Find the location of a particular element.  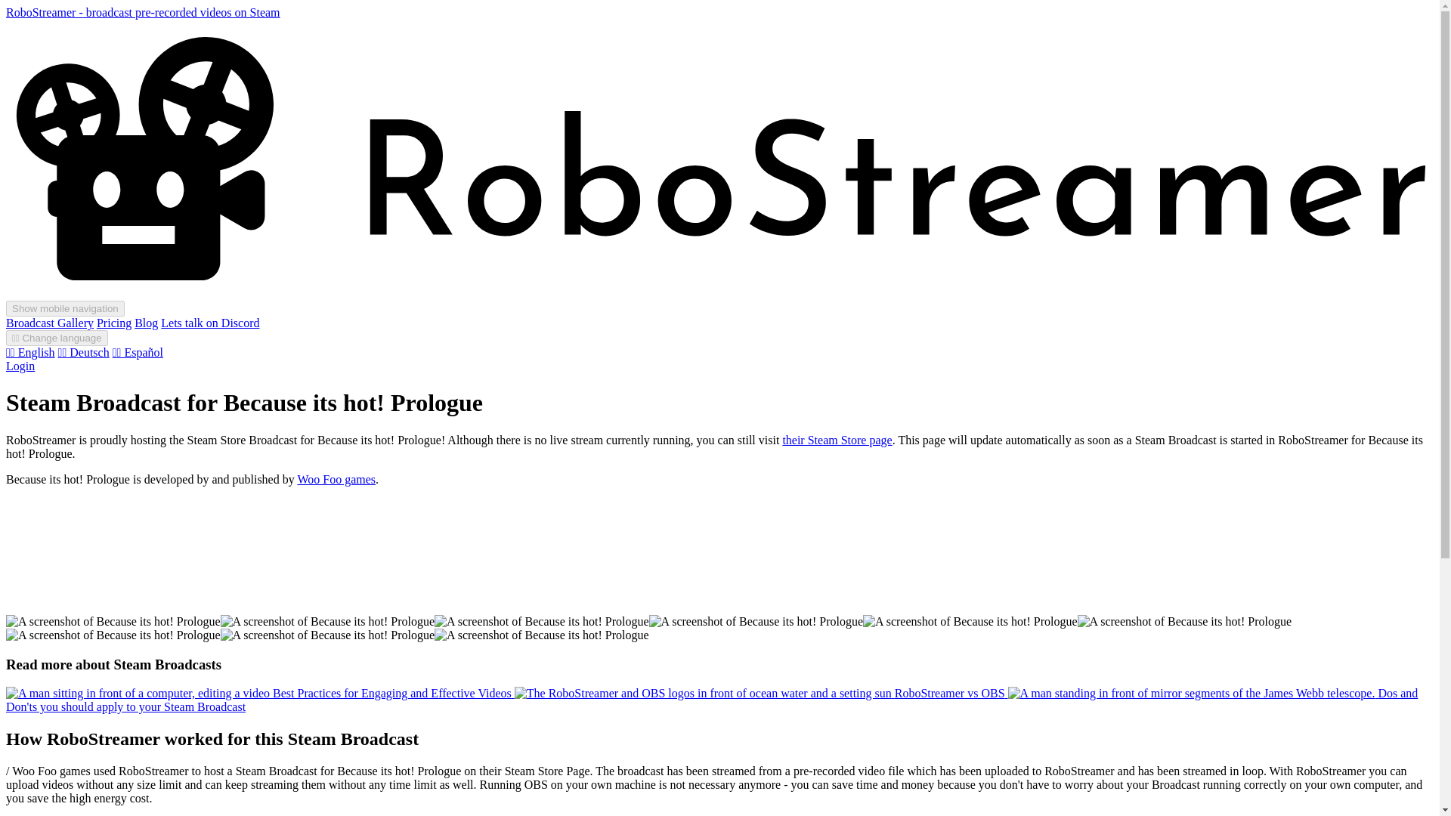

Lets talk on Discord is located at coordinates (210, 323).